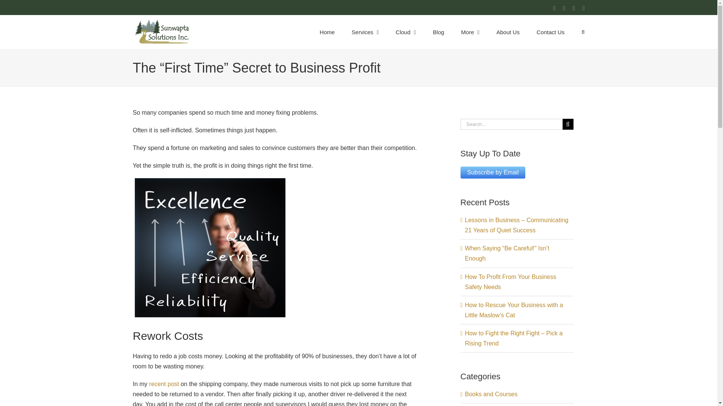  What do you see at coordinates (210, 247) in the screenshot?
I see `Excellence quality service reliability efficiency` at bounding box center [210, 247].